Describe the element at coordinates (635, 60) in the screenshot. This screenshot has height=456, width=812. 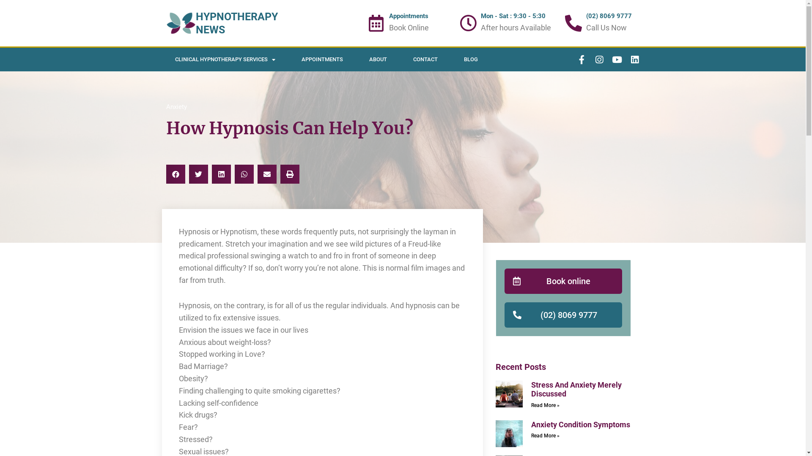
I see `Linkedin` at that location.